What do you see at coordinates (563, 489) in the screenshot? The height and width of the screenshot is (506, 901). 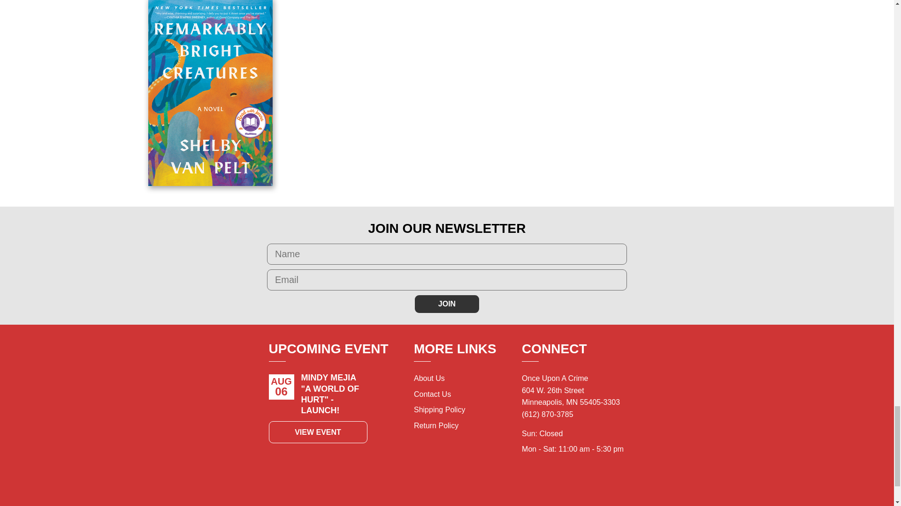 I see `Connect with Facebook` at bounding box center [563, 489].